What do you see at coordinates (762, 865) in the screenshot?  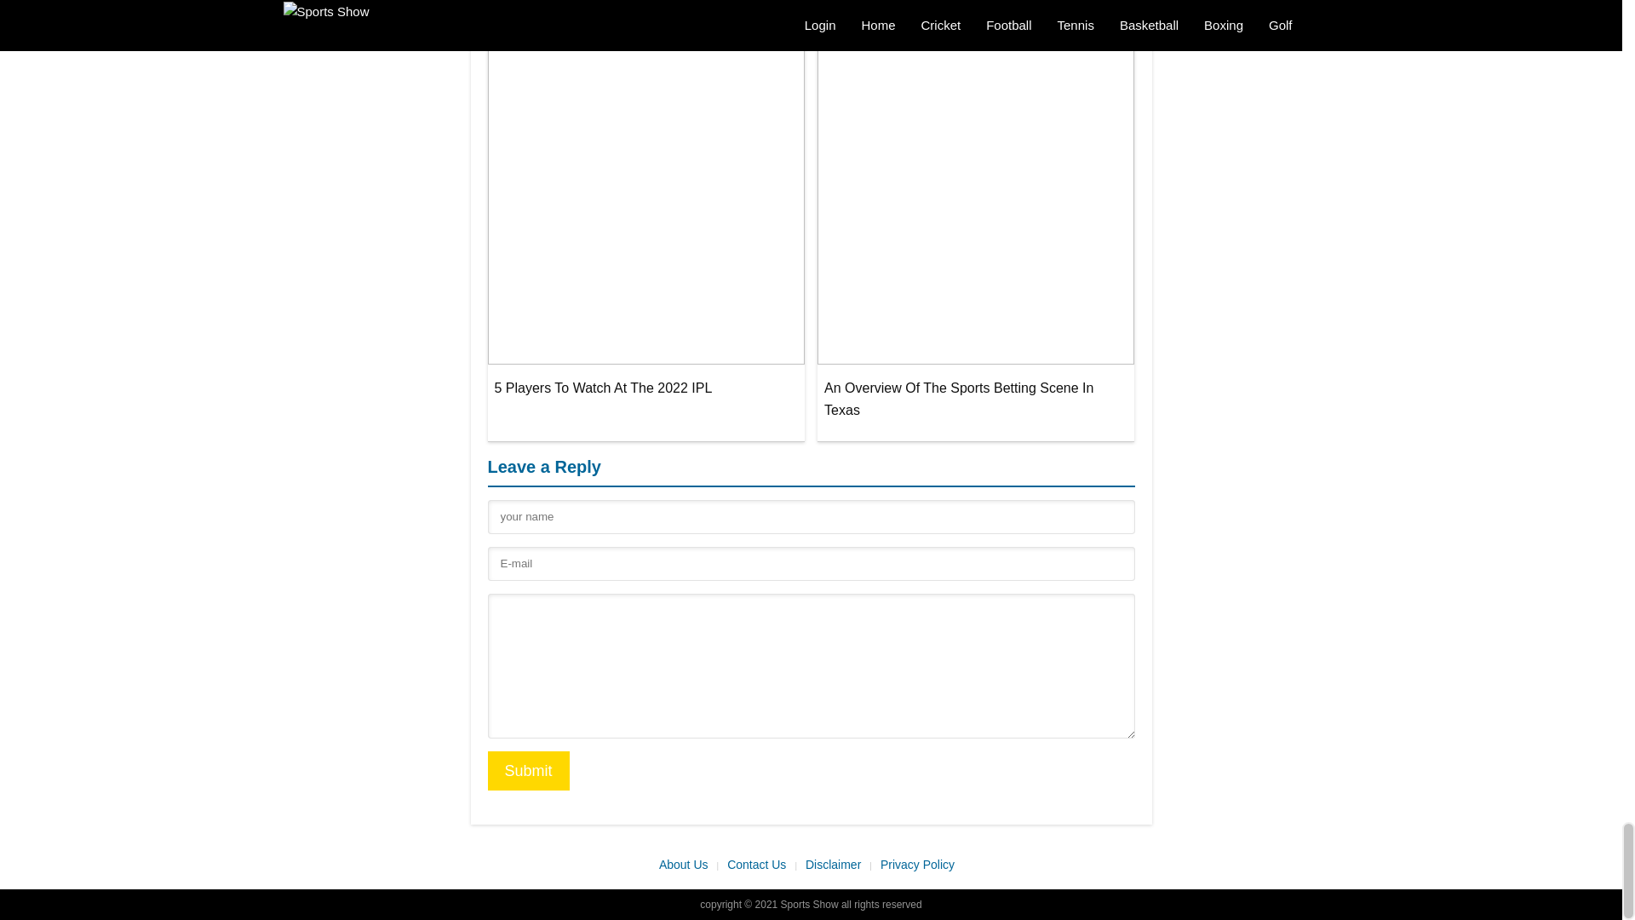 I see `Contact Us` at bounding box center [762, 865].